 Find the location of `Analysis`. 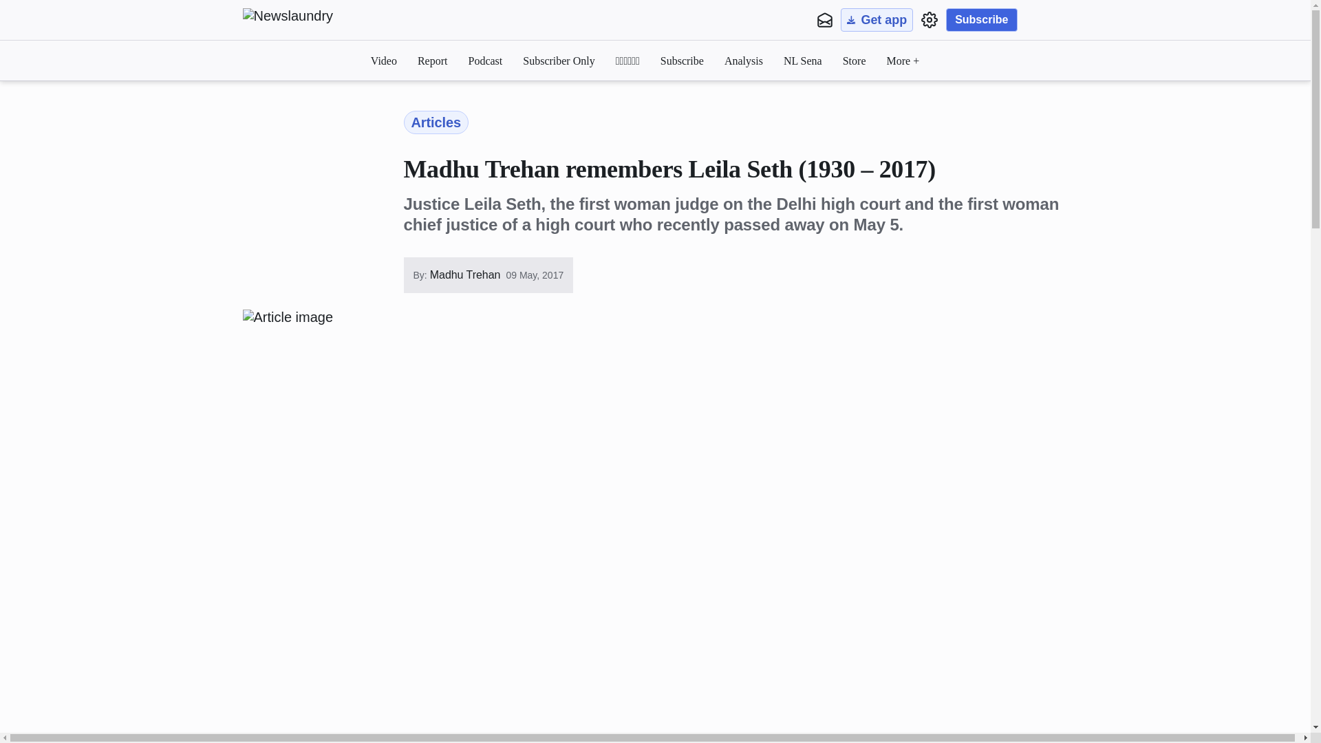

Analysis is located at coordinates (743, 61).